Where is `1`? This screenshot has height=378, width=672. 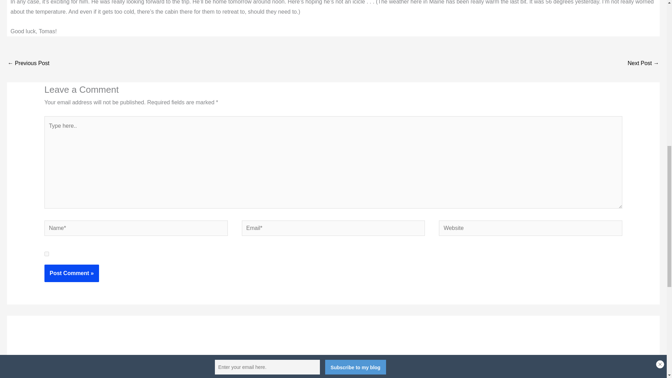
1 is located at coordinates (47, 254).